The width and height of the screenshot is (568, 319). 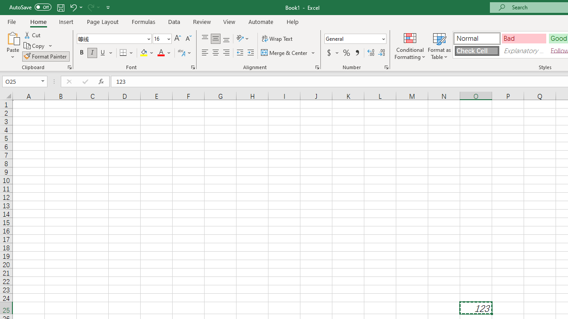 I want to click on Paste, so click(x=12, y=45).